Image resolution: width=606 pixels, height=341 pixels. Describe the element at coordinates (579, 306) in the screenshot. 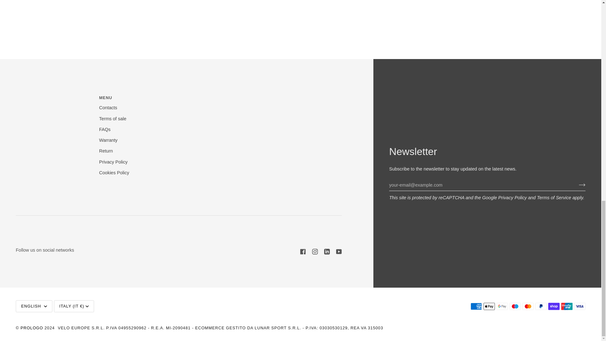

I see `VISA` at that location.